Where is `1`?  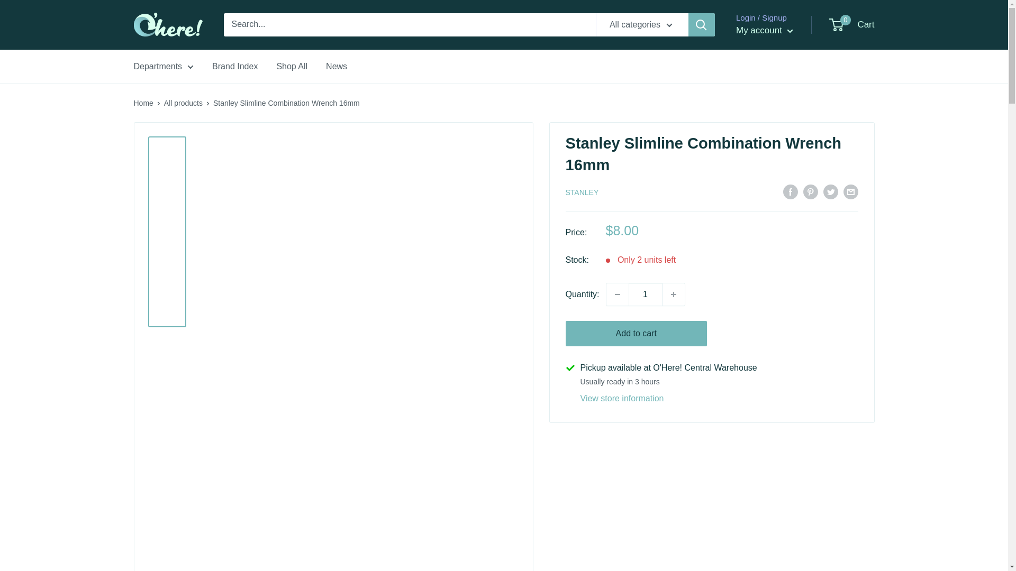 1 is located at coordinates (646, 294).